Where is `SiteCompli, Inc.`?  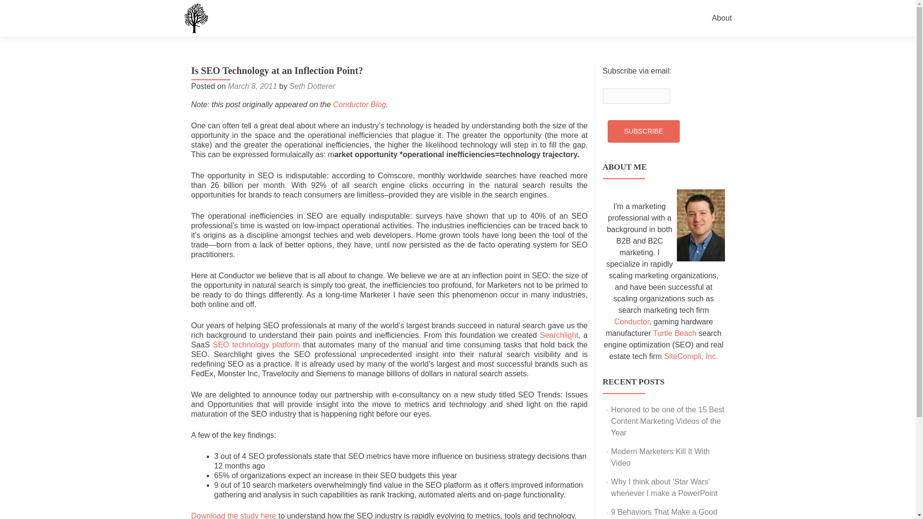
SiteCompli, Inc. is located at coordinates (690, 356).